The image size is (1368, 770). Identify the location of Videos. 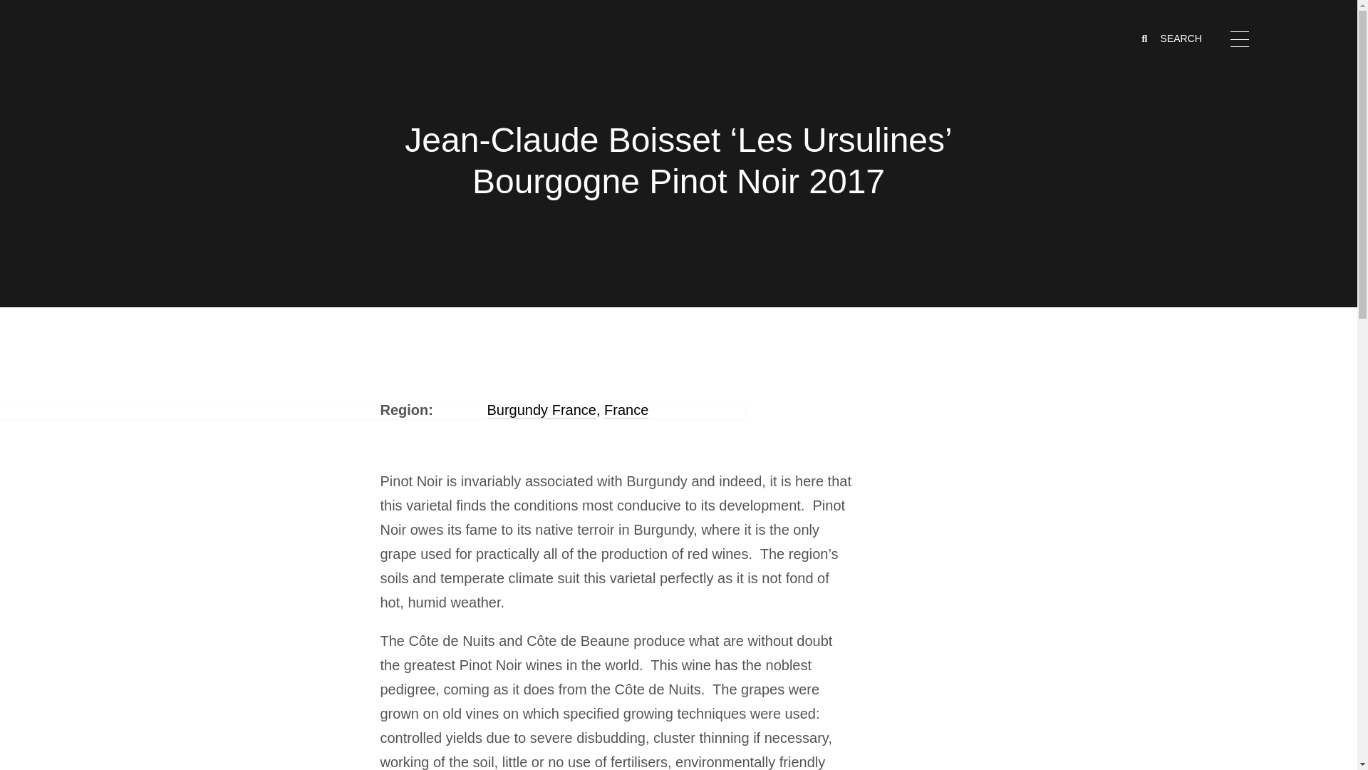
(1176, 342).